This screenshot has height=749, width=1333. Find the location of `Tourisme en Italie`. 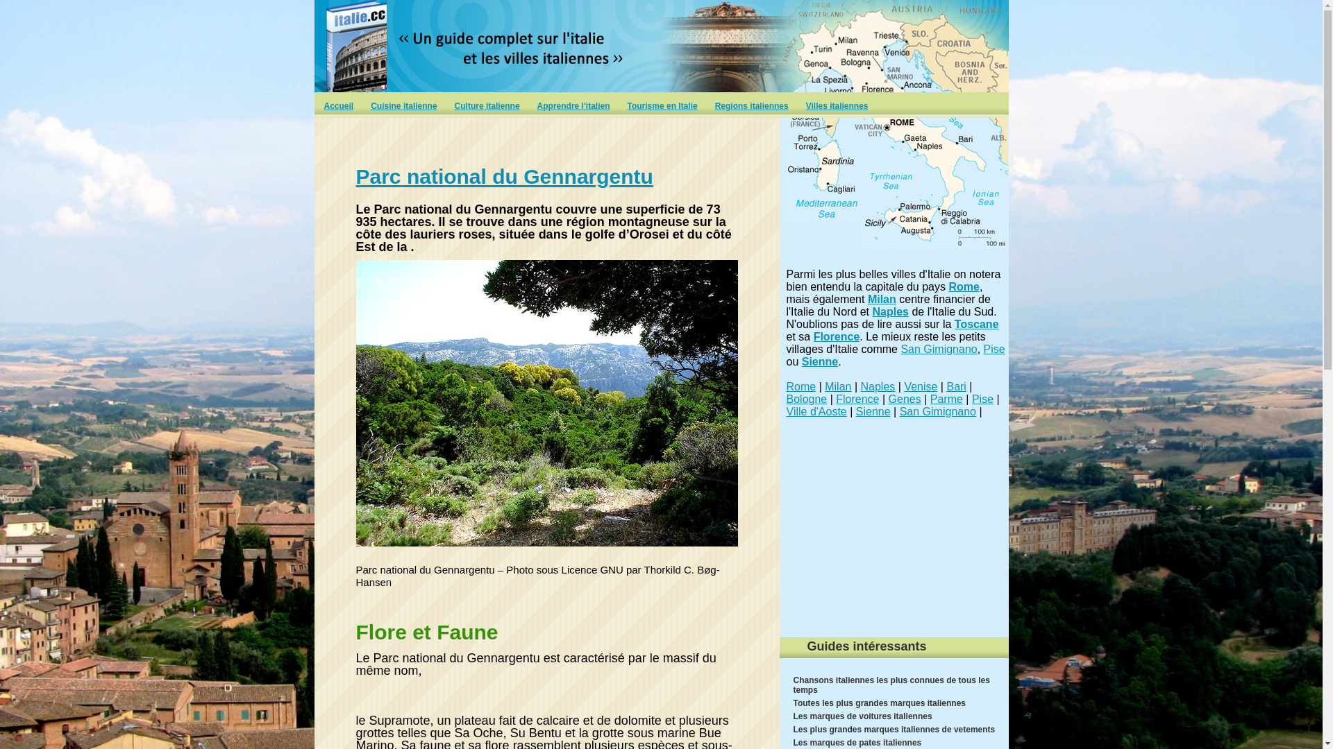

Tourisme en Italie is located at coordinates (662, 107).